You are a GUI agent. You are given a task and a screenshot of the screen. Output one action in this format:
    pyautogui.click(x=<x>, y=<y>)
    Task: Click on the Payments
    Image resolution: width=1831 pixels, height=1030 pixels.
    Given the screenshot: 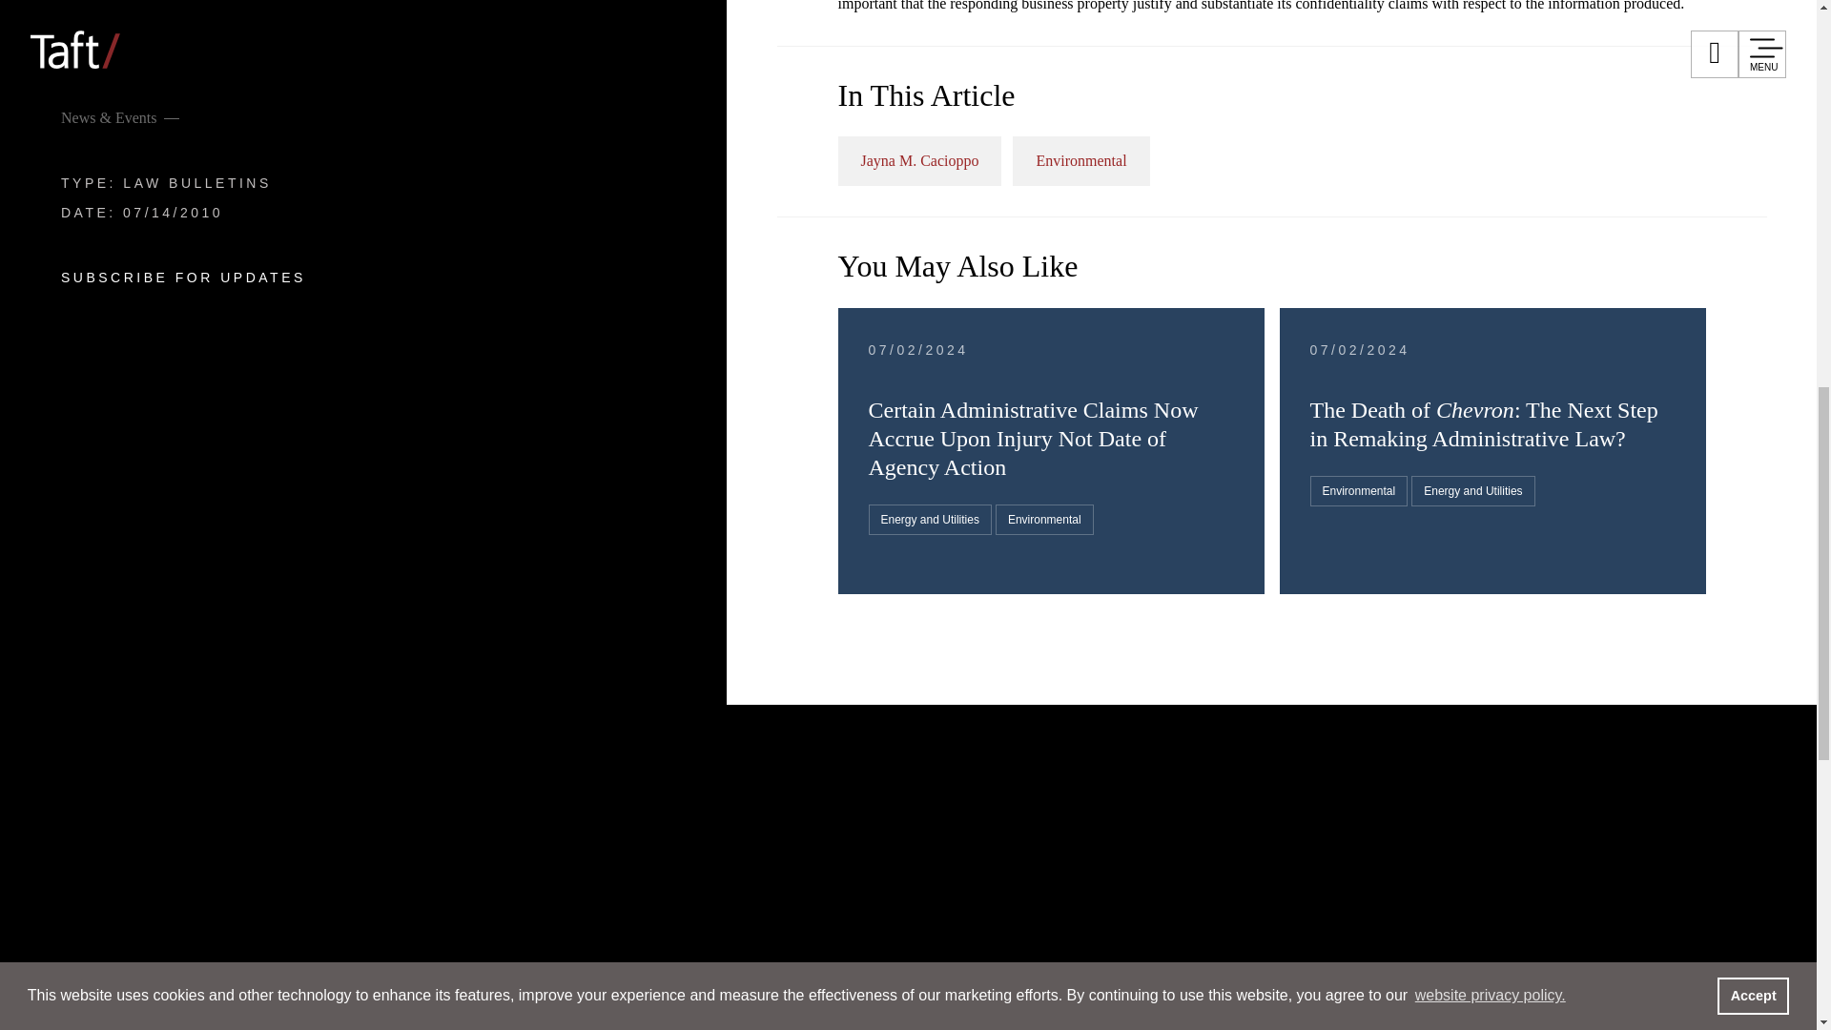 What is the action you would take?
    pyautogui.click(x=1083, y=801)
    